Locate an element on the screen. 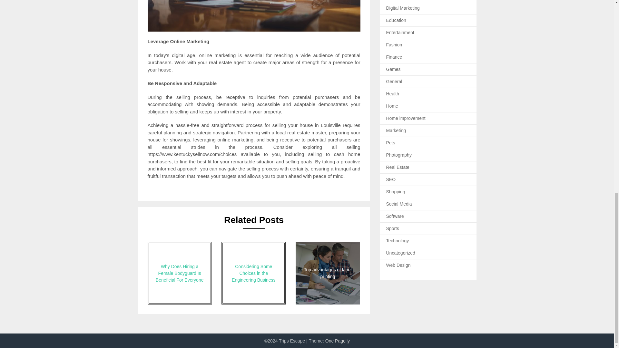 This screenshot has width=619, height=348. Pets is located at coordinates (391, 143).